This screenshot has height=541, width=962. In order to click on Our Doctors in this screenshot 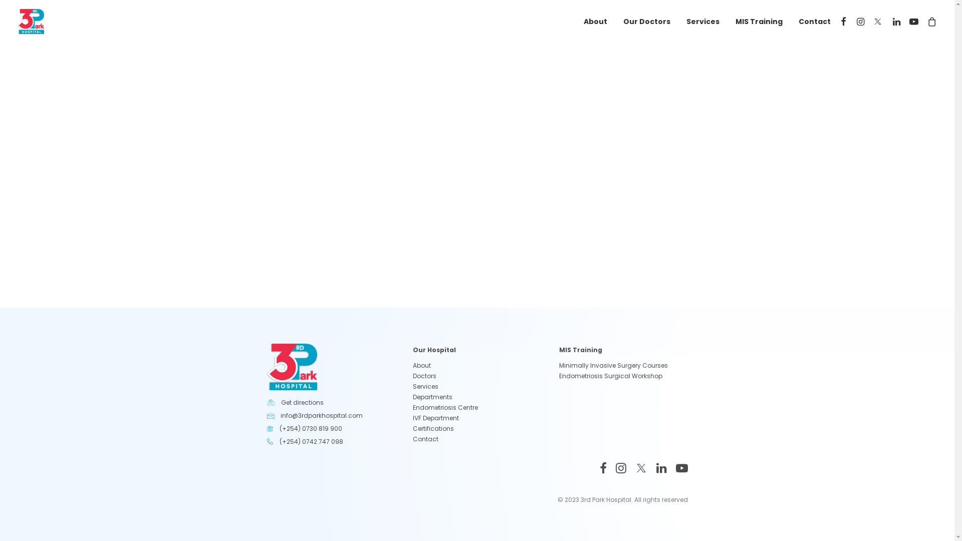, I will do `click(647, 22)`.